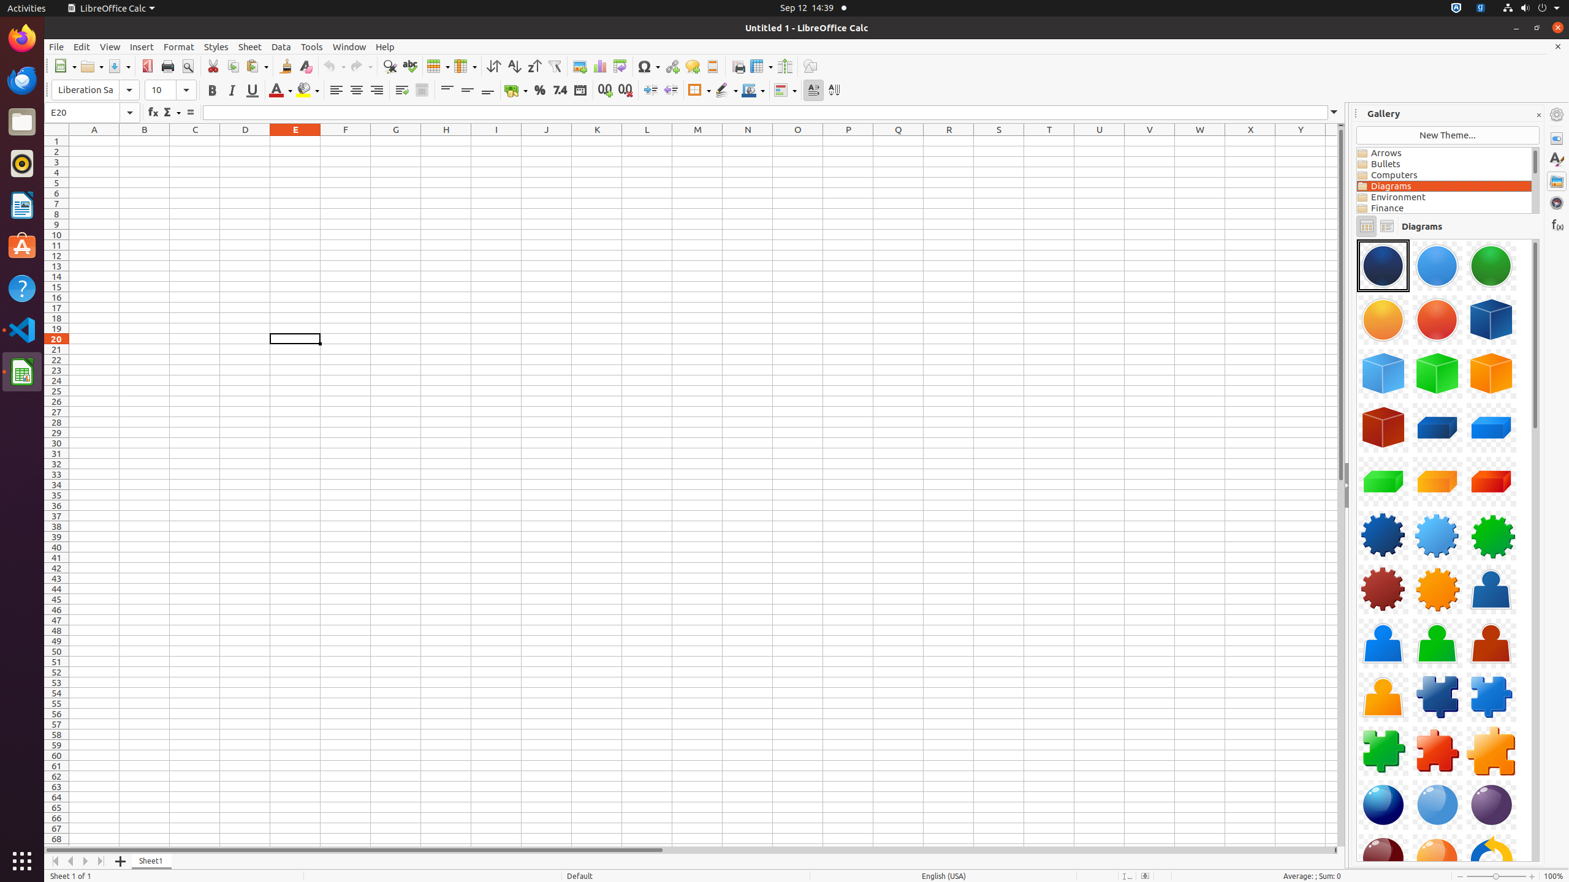 This screenshot has width=1569, height=882. I want to click on Align Left, so click(336, 91).